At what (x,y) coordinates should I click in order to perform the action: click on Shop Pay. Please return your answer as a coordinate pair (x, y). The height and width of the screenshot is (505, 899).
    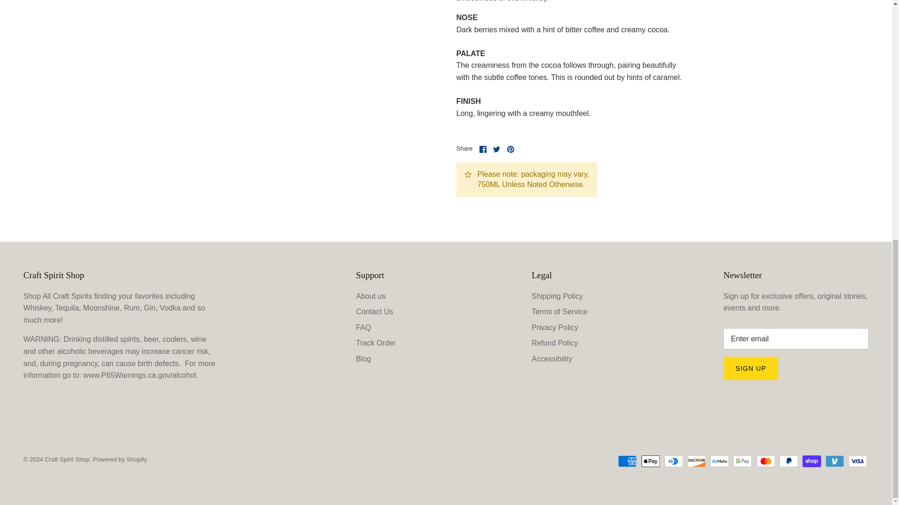
    Looking at the image, I should click on (811, 461).